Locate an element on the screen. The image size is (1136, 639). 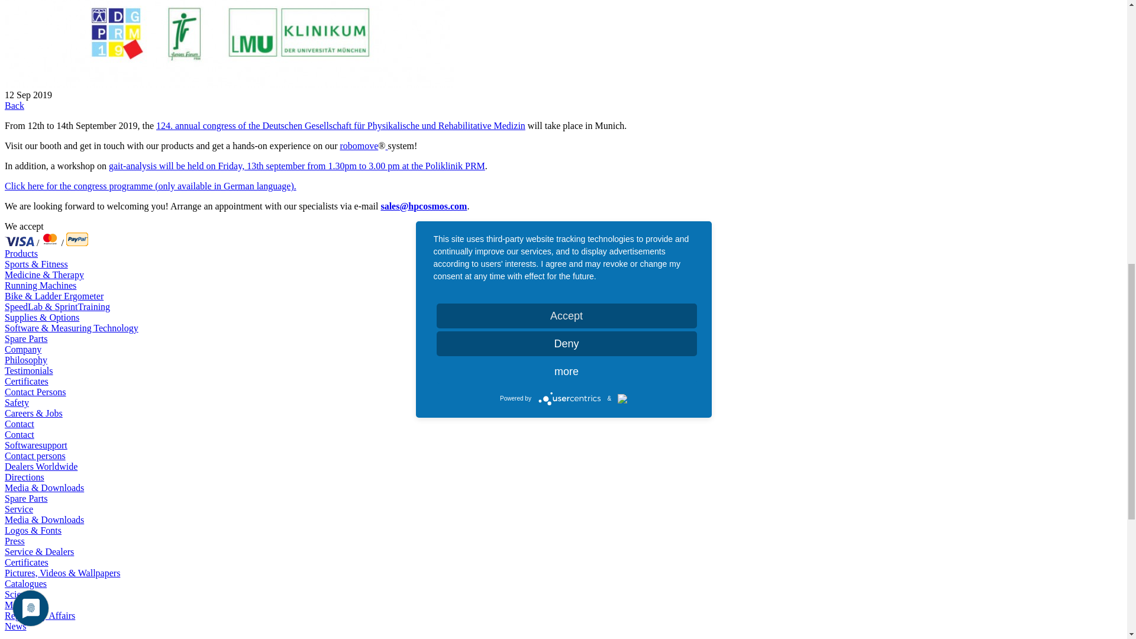
Running Machines is located at coordinates (40, 285).